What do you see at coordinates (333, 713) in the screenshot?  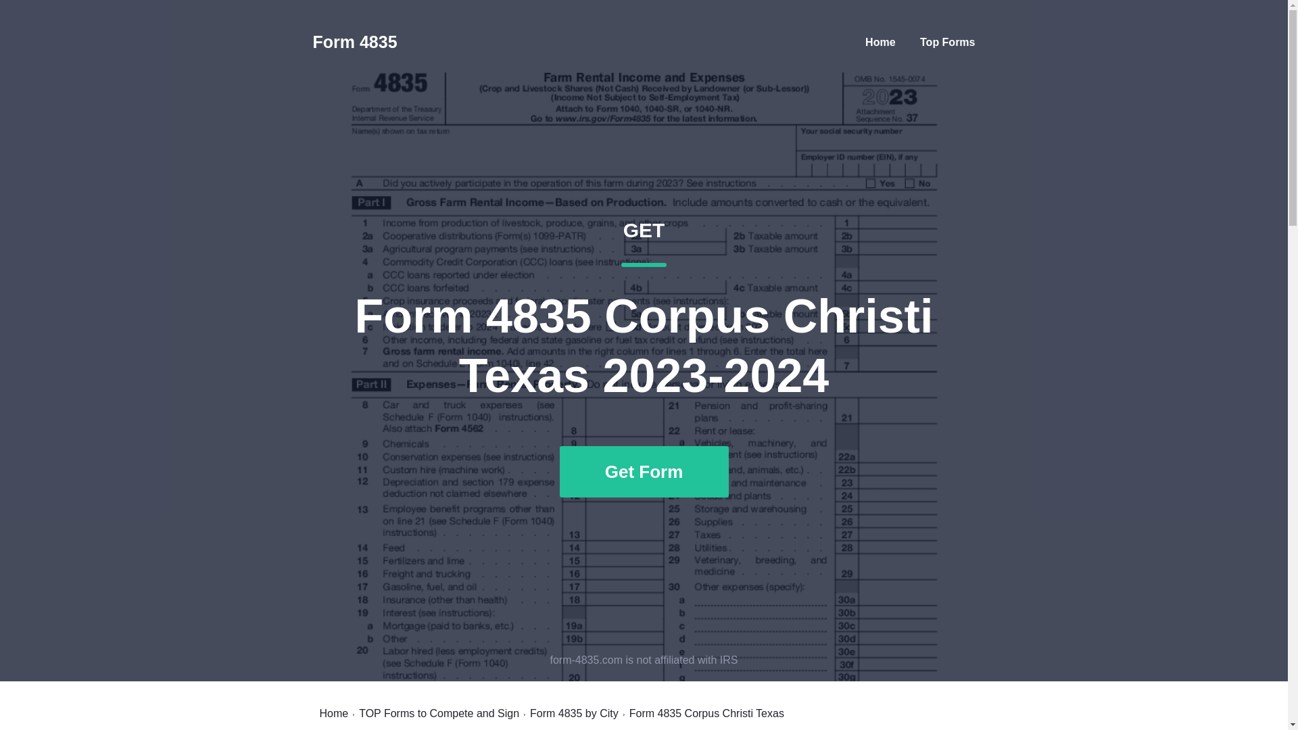 I see `Home` at bounding box center [333, 713].